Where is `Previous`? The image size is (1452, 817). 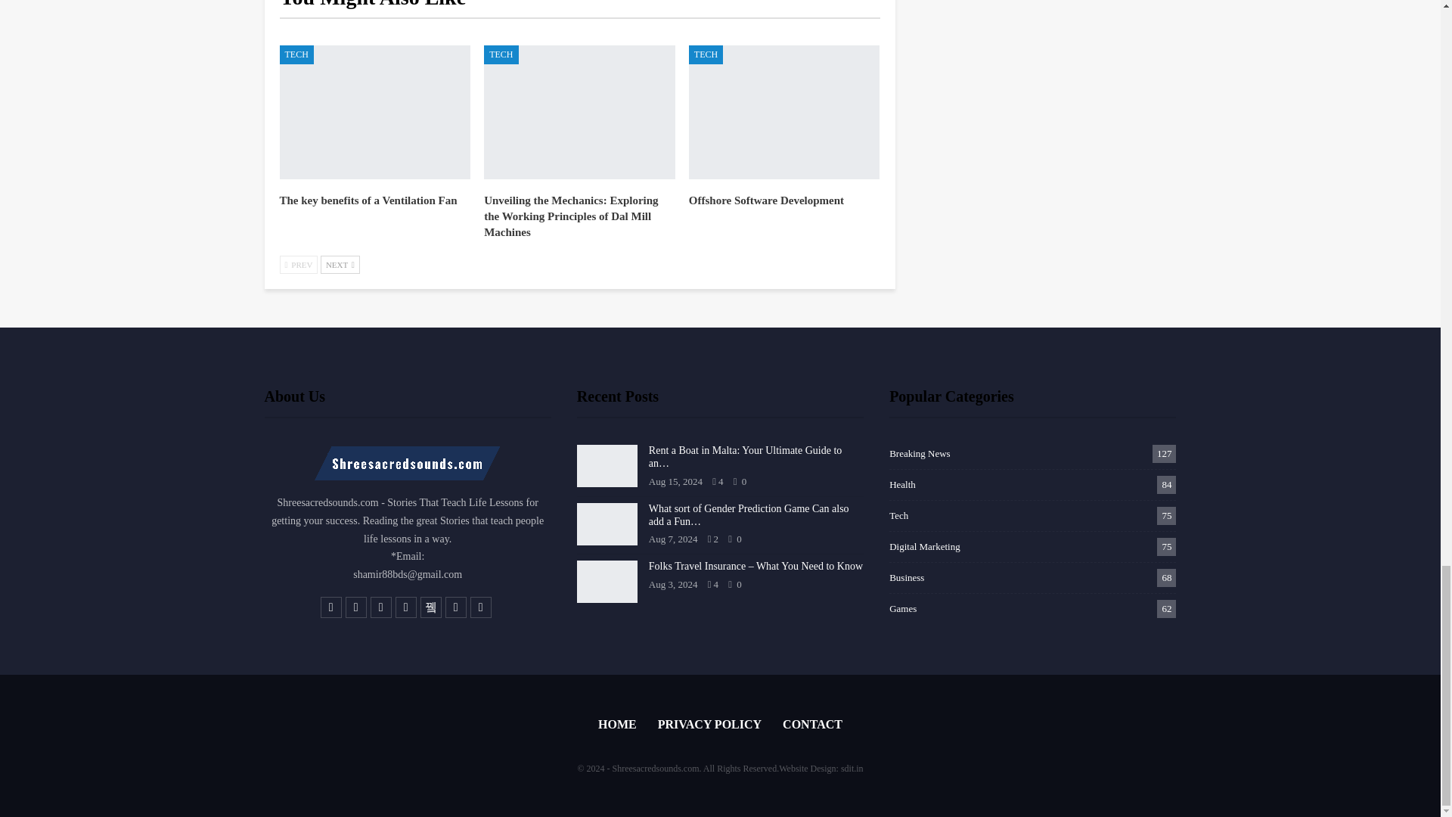 Previous is located at coordinates (299, 265).